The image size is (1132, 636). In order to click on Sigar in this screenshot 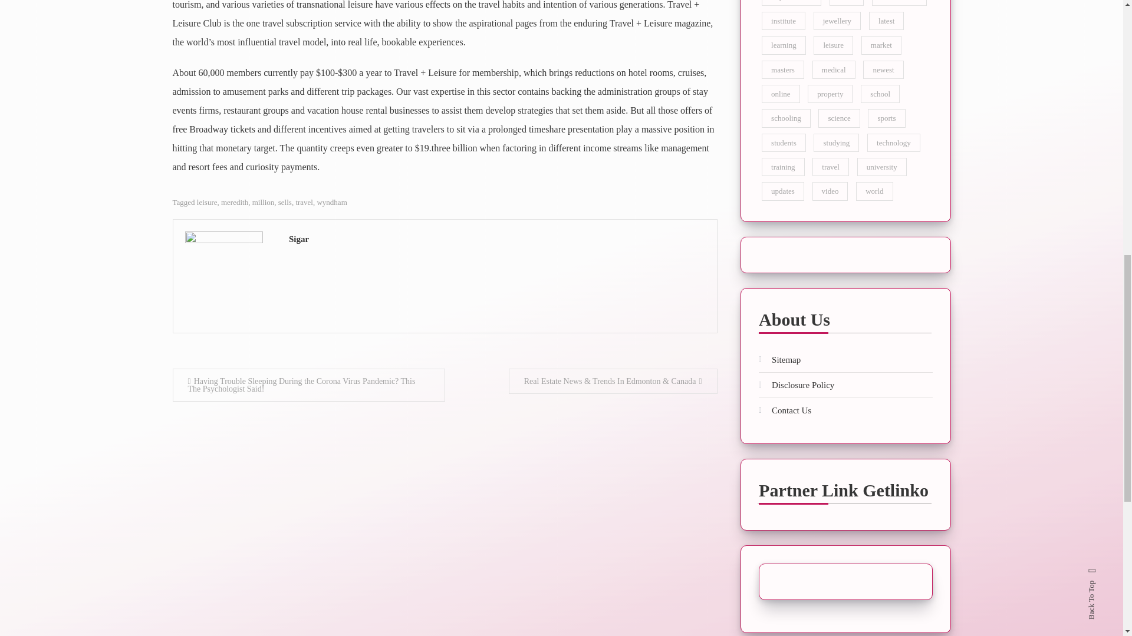, I will do `click(496, 239)`.